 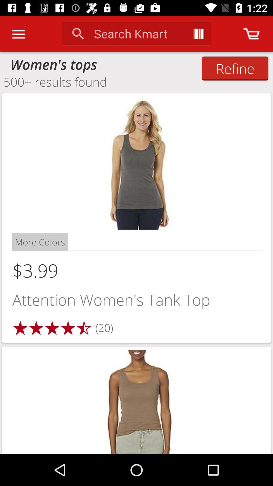 I want to click on swipe to the refine item, so click(x=235, y=68).